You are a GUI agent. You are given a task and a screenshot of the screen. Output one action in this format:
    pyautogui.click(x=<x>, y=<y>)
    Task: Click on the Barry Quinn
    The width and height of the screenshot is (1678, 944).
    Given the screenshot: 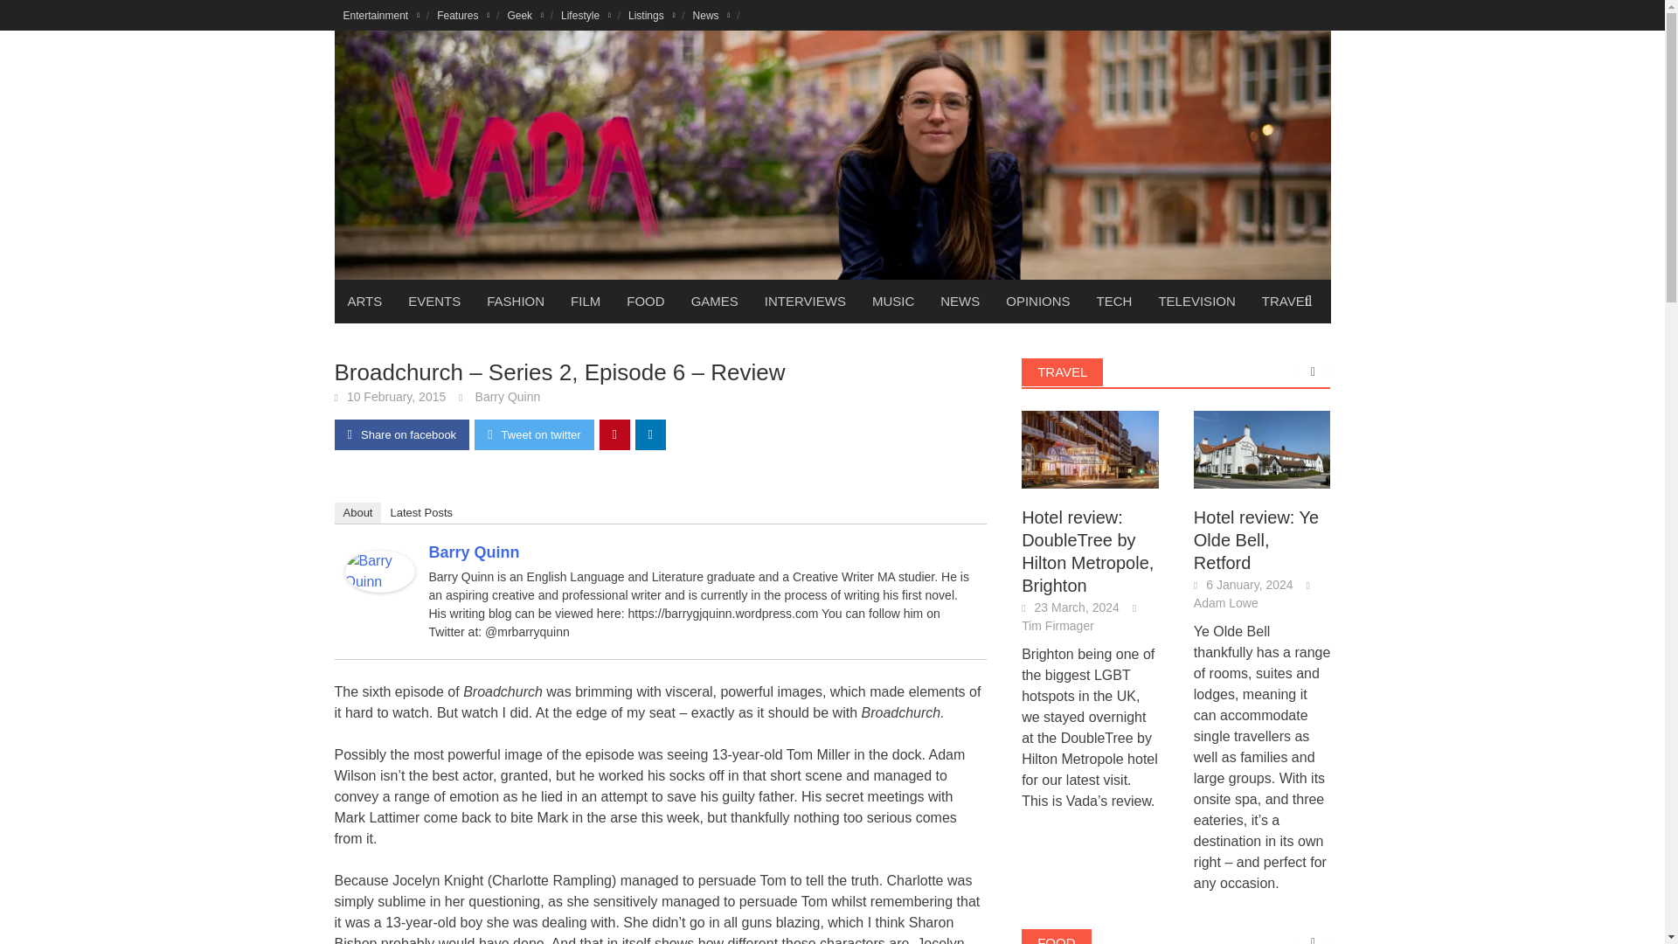 What is the action you would take?
    pyautogui.click(x=379, y=570)
    